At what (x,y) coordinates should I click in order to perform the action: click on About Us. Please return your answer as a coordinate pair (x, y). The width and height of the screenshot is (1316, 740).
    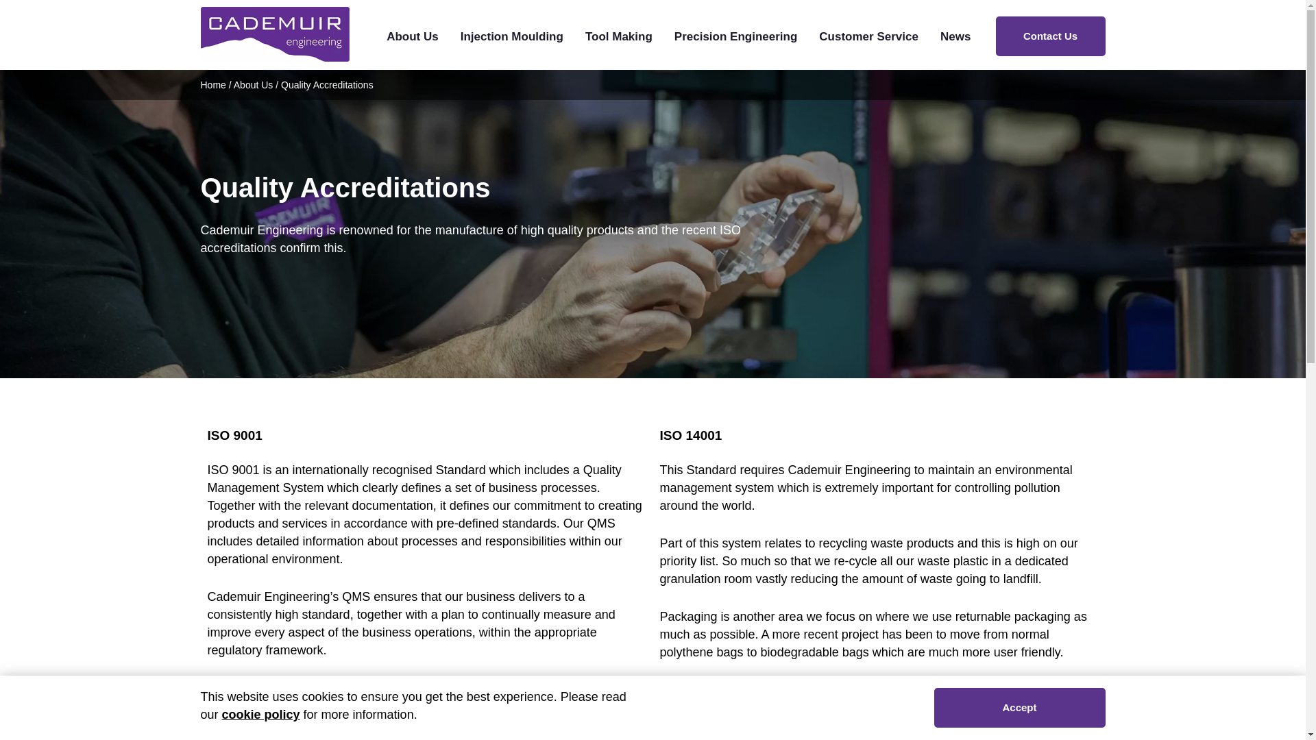
    Looking at the image, I should click on (413, 37).